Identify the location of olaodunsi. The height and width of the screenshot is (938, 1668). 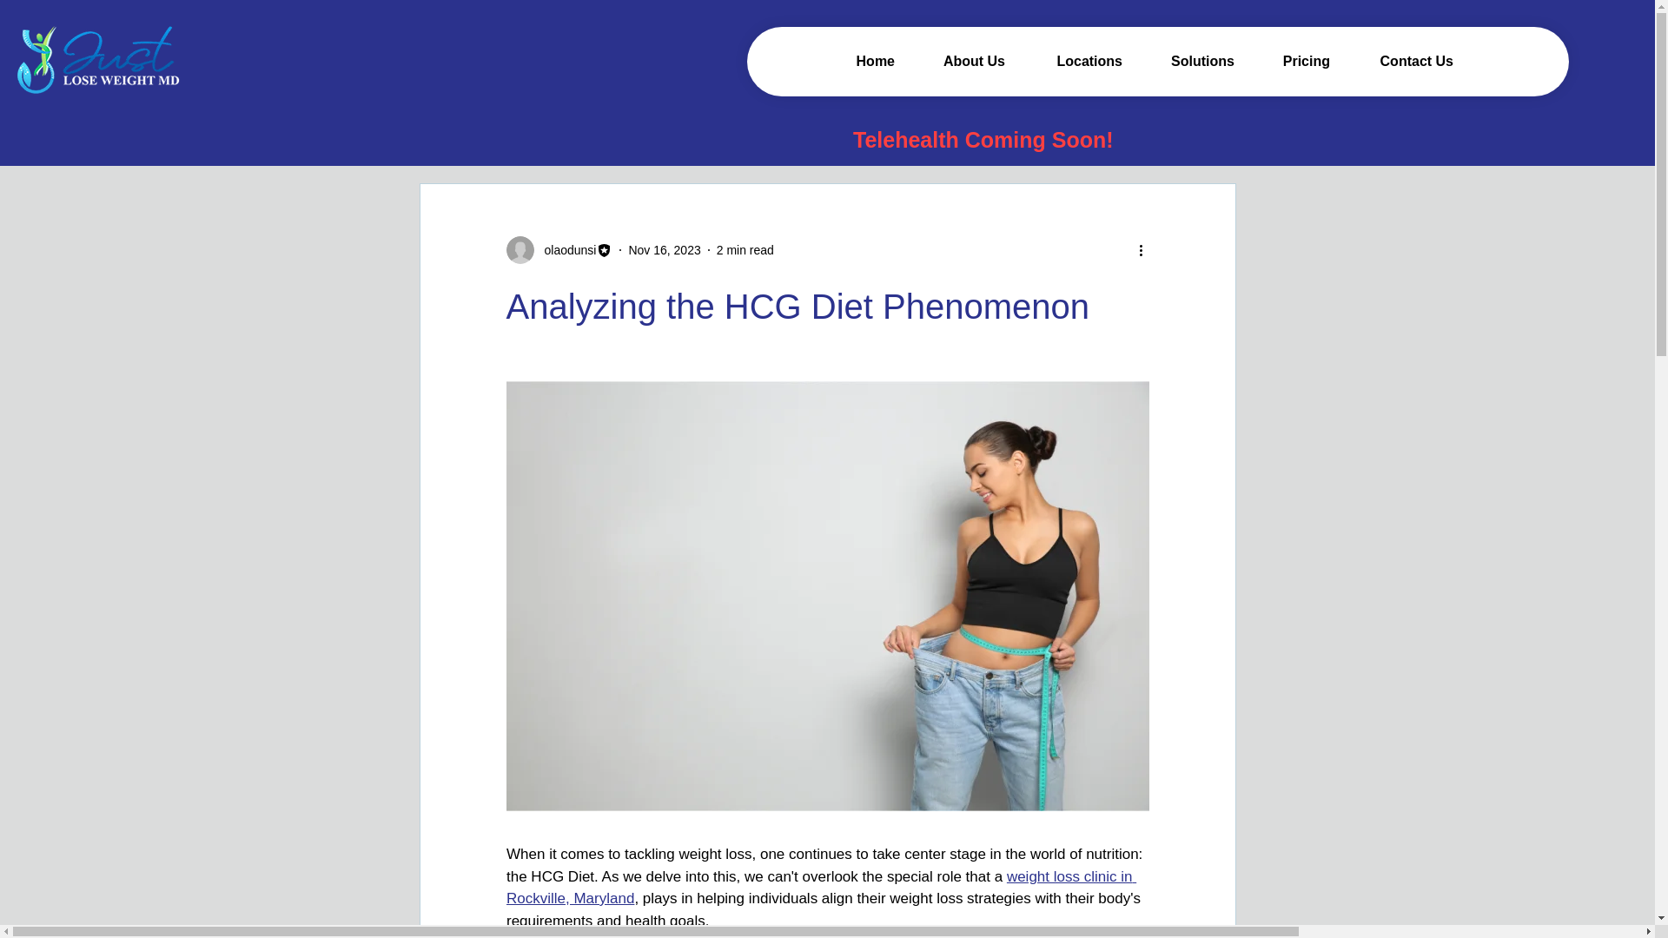
(565, 250).